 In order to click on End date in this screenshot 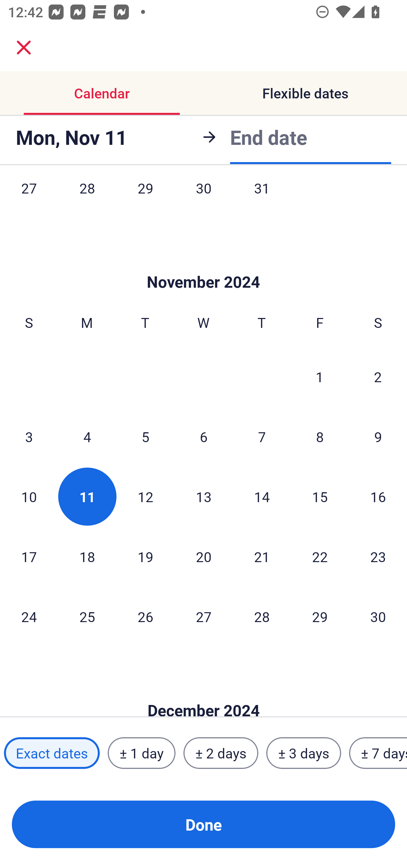, I will do `click(269, 137)`.